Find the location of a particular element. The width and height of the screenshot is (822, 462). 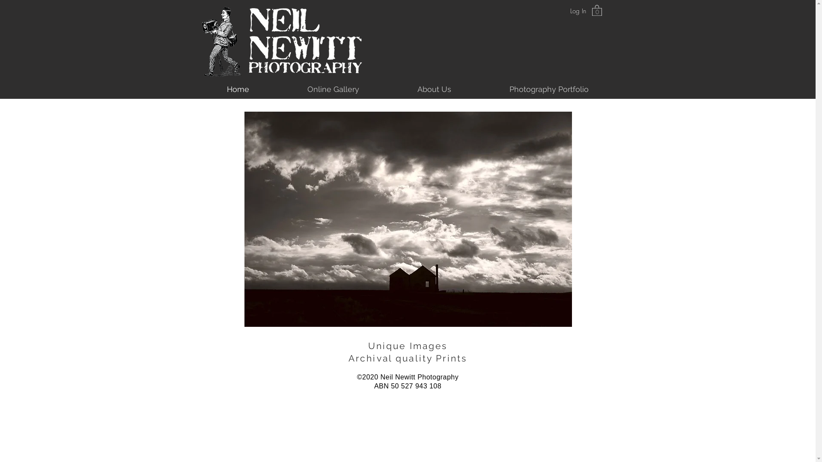

Online Gallery is located at coordinates (333, 89).